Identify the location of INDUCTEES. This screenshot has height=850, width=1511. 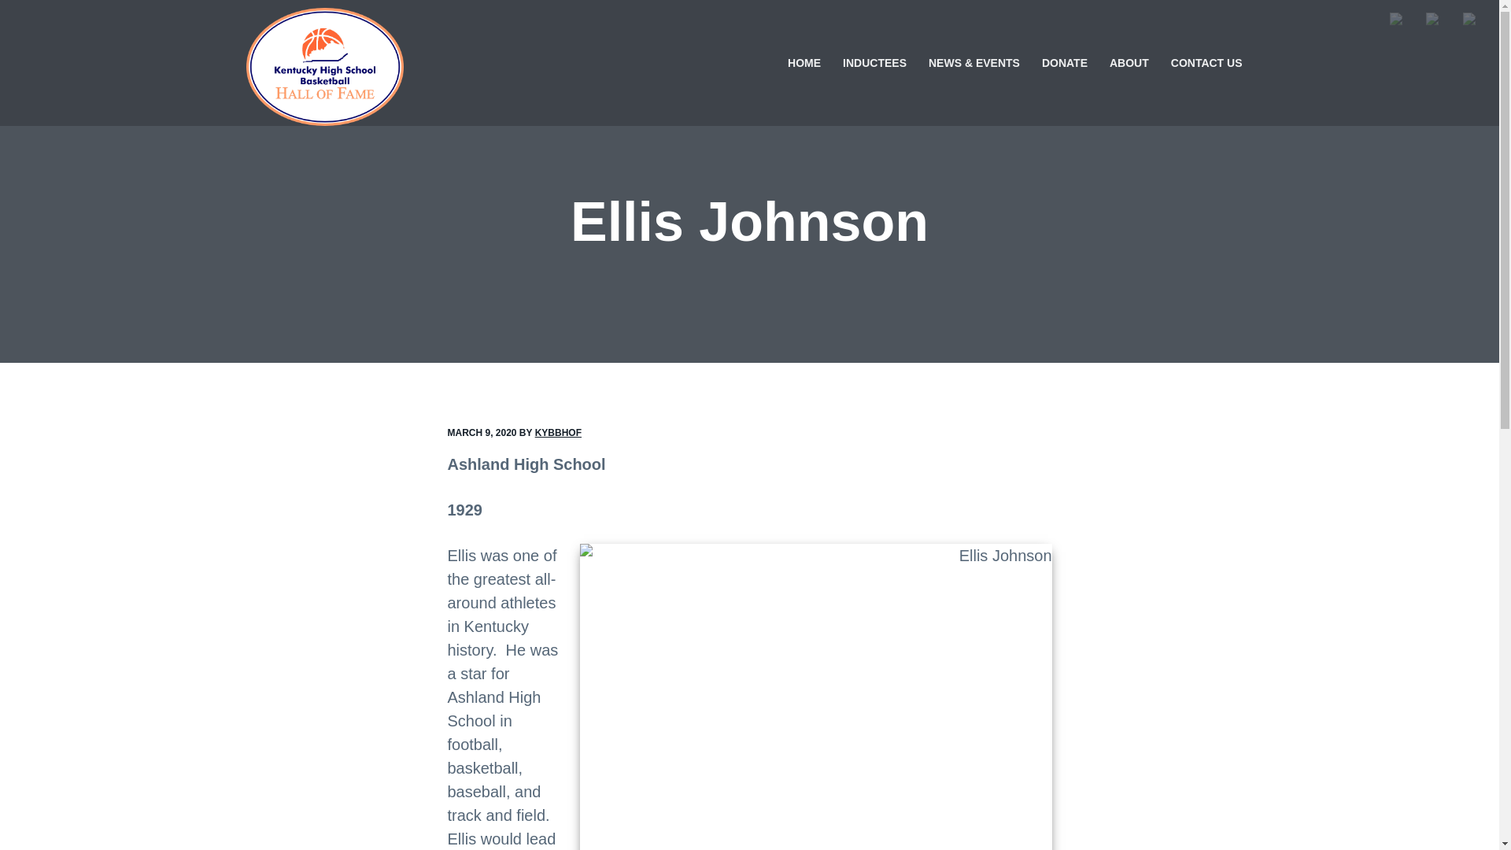
(874, 63).